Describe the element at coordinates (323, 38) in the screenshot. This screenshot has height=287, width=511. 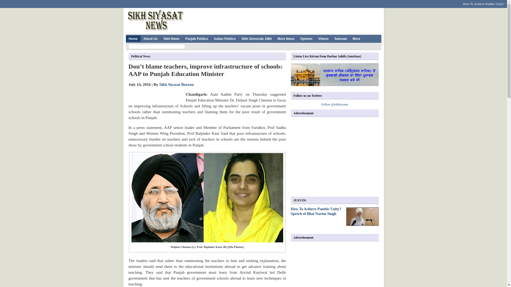
I see `Videos` at that location.